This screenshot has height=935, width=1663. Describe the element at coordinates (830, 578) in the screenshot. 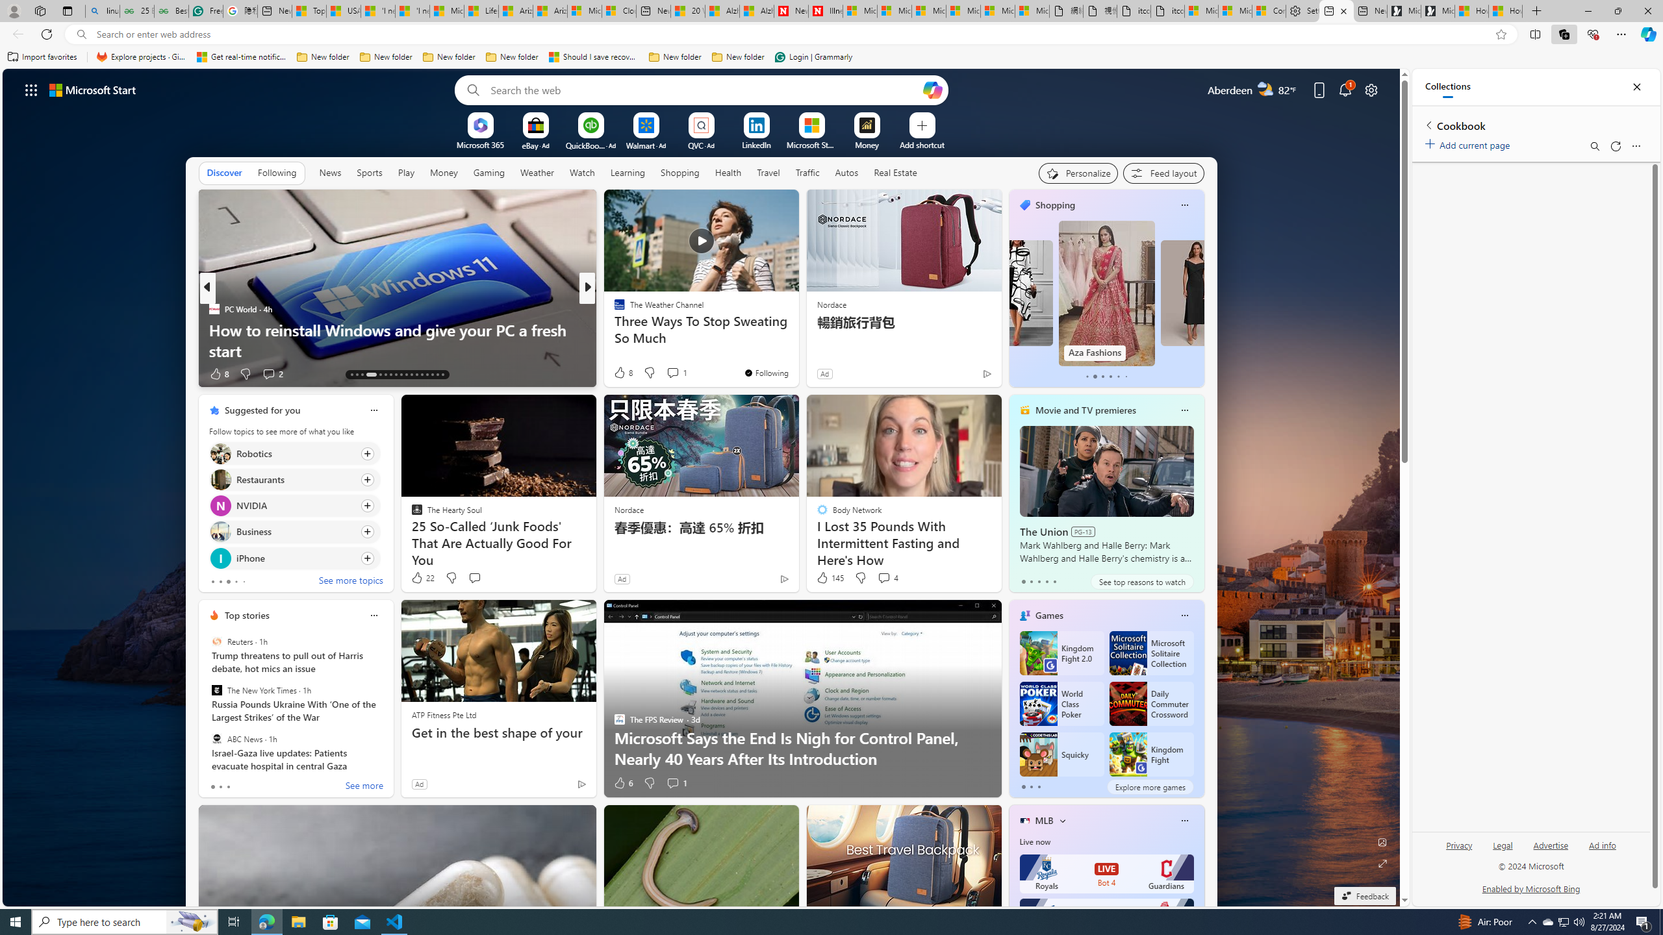

I see `145 Like` at that location.